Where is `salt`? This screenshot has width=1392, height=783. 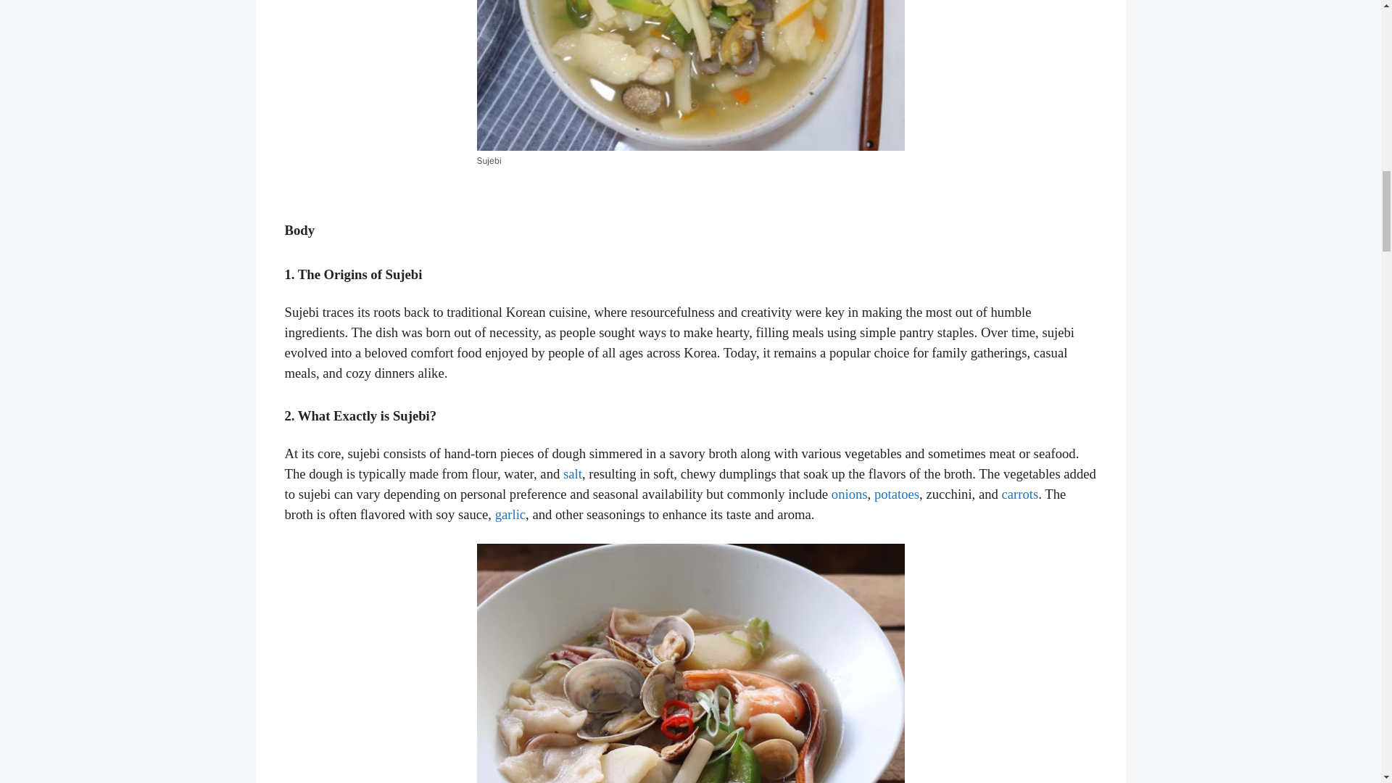
salt is located at coordinates (573, 473).